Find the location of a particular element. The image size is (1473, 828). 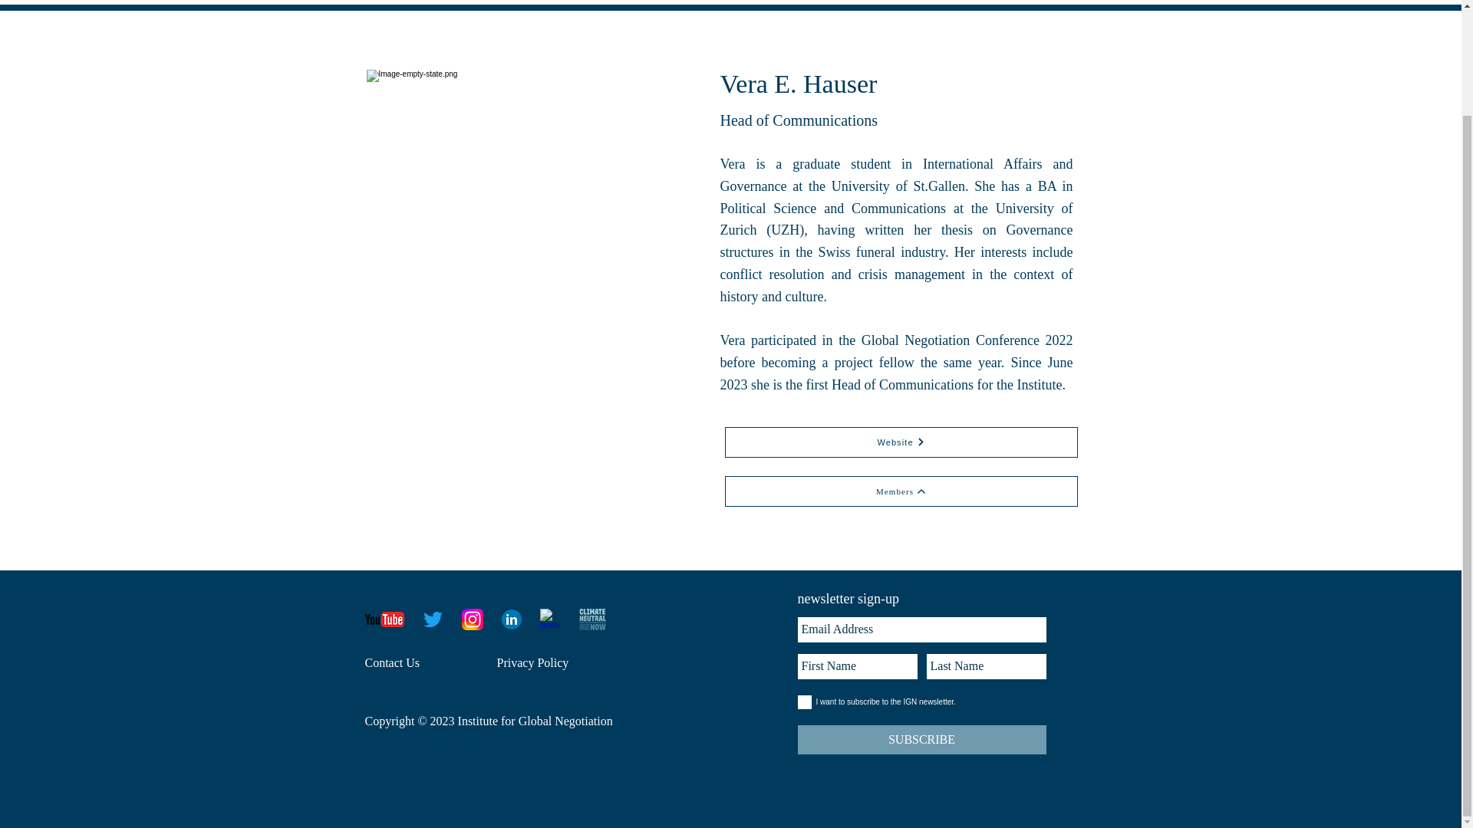

Privacy Policy is located at coordinates (532, 662).